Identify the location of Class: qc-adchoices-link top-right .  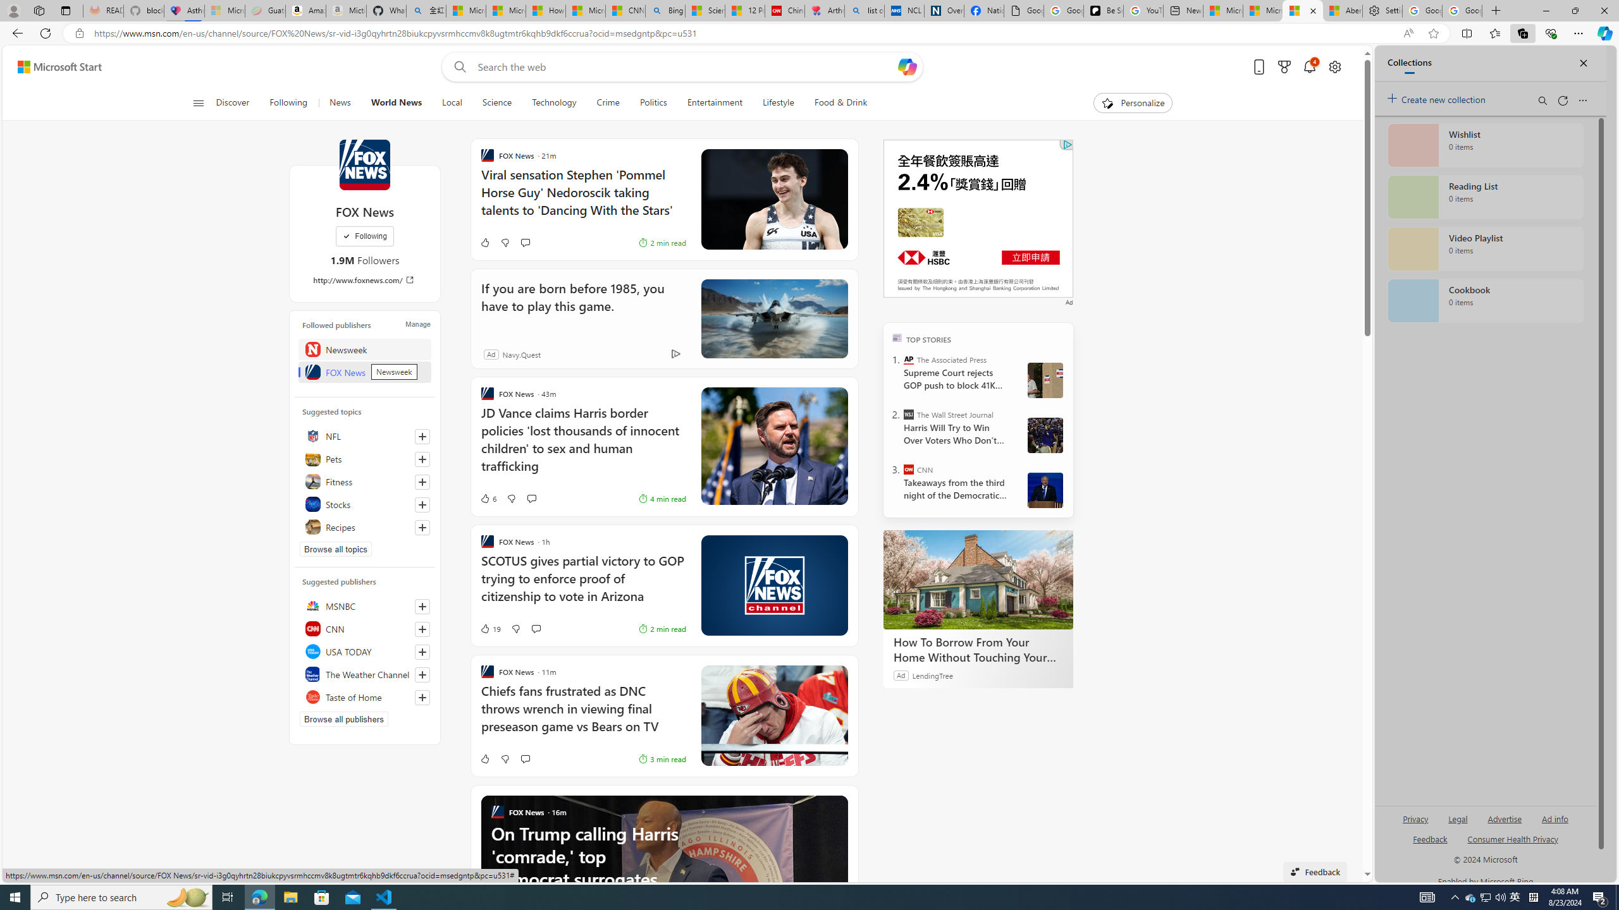
(1066, 144).